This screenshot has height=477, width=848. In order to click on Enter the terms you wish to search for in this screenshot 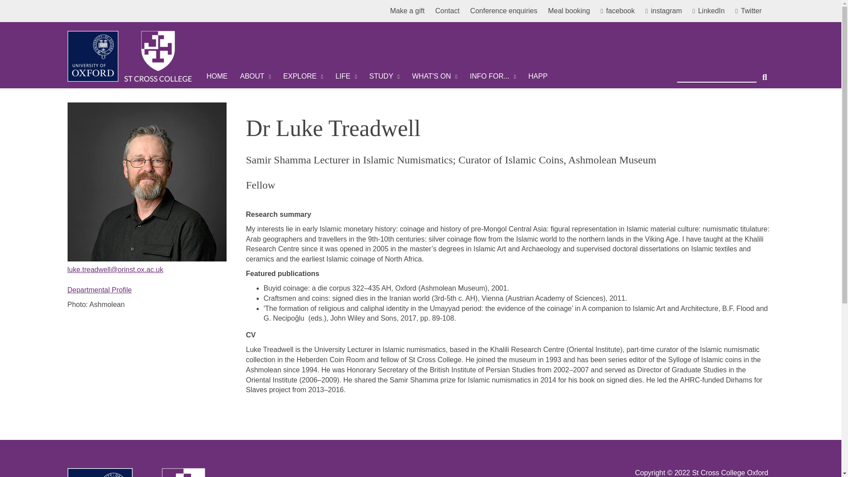, I will do `click(716, 73)`.